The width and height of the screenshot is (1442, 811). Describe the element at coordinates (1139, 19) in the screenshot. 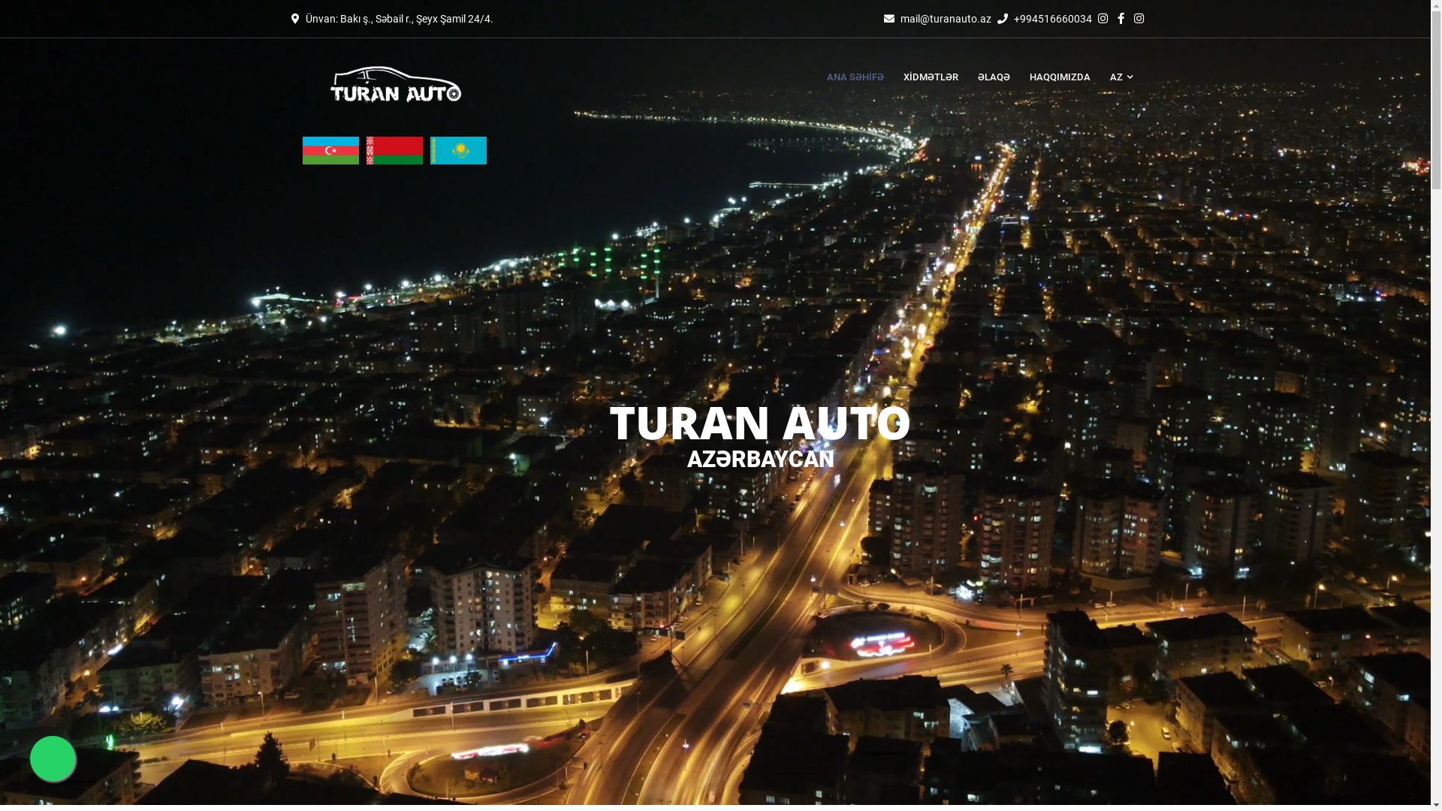

I see `https://www.instagram.com/turanautokz/` at that location.